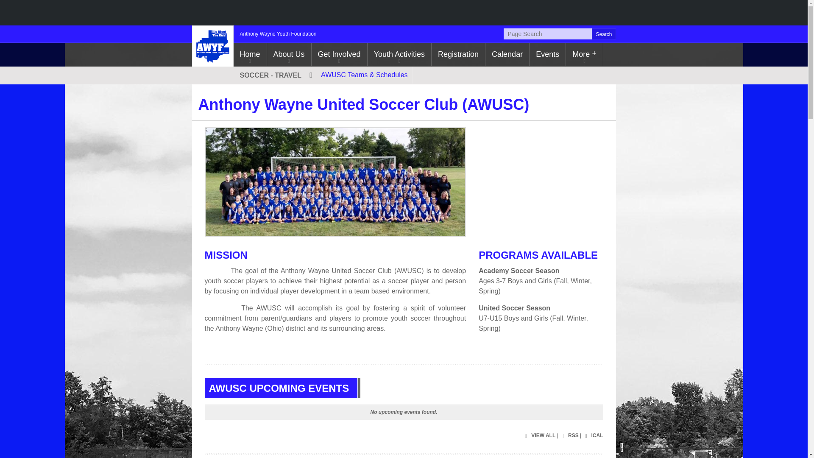 Image resolution: width=814 pixels, height=458 pixels. What do you see at coordinates (569, 436) in the screenshot?
I see `RSS` at bounding box center [569, 436].